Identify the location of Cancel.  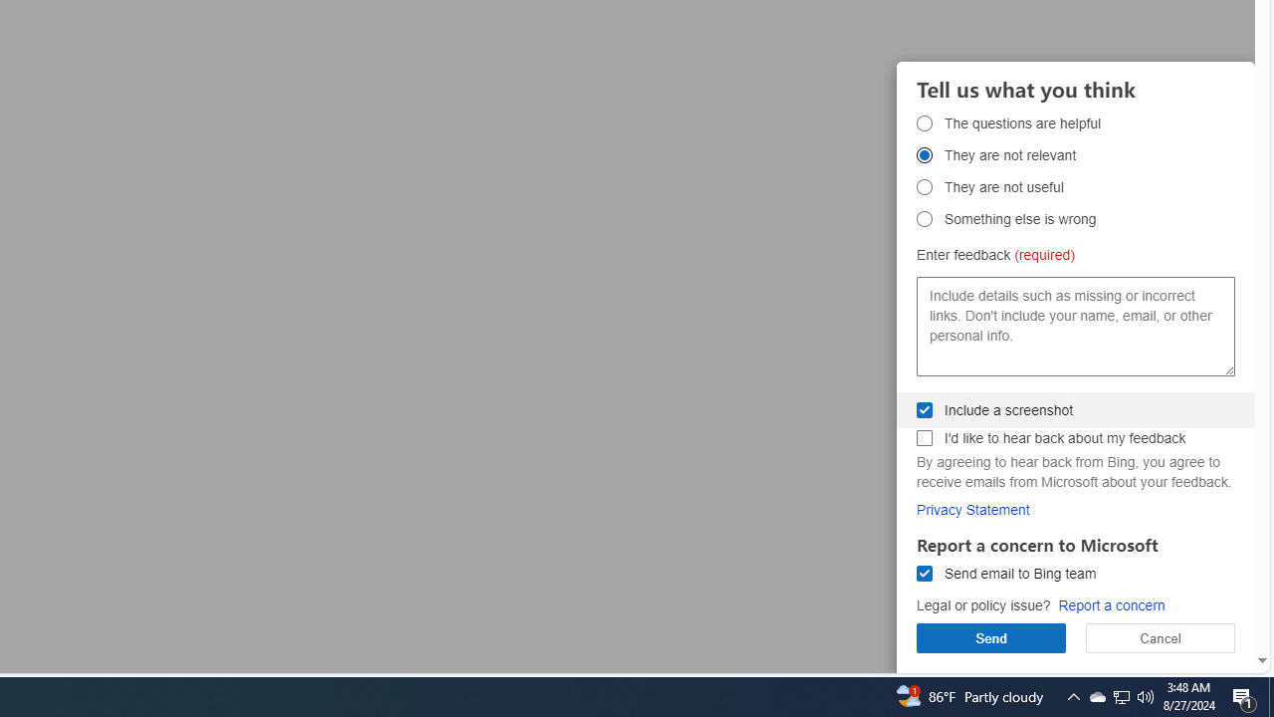
(1161, 637).